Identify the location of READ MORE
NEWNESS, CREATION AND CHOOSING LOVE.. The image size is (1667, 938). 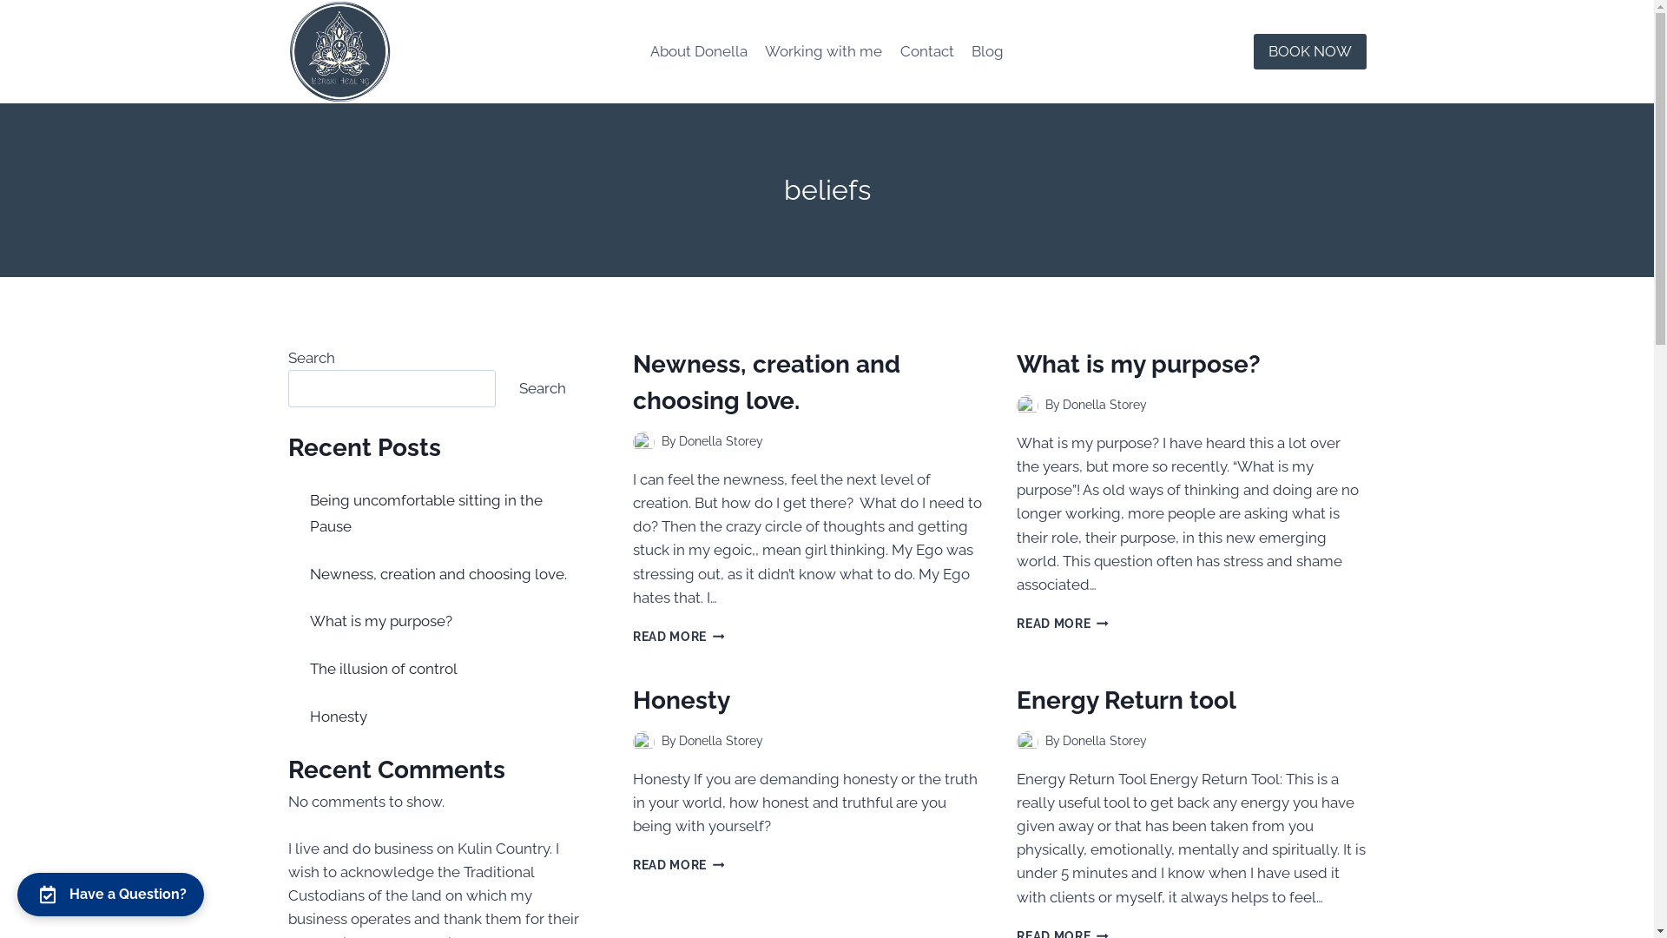
(679, 637).